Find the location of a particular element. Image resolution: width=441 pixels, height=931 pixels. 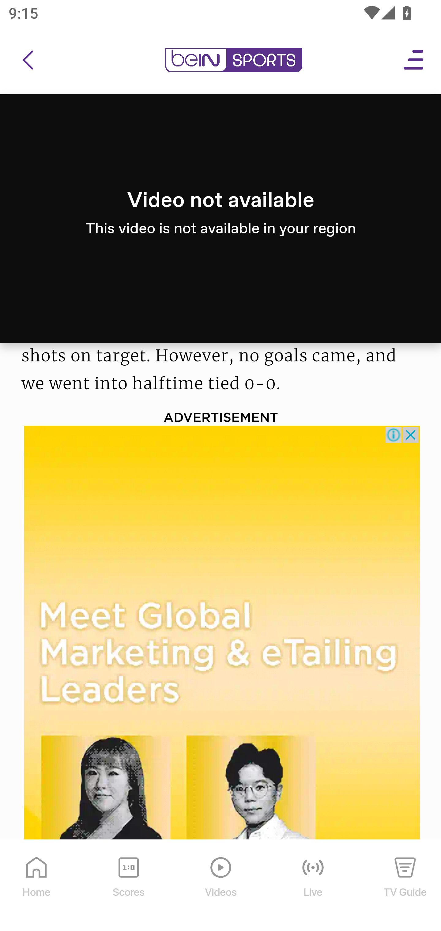

Videos Videos Icon Videos is located at coordinates (221, 886).